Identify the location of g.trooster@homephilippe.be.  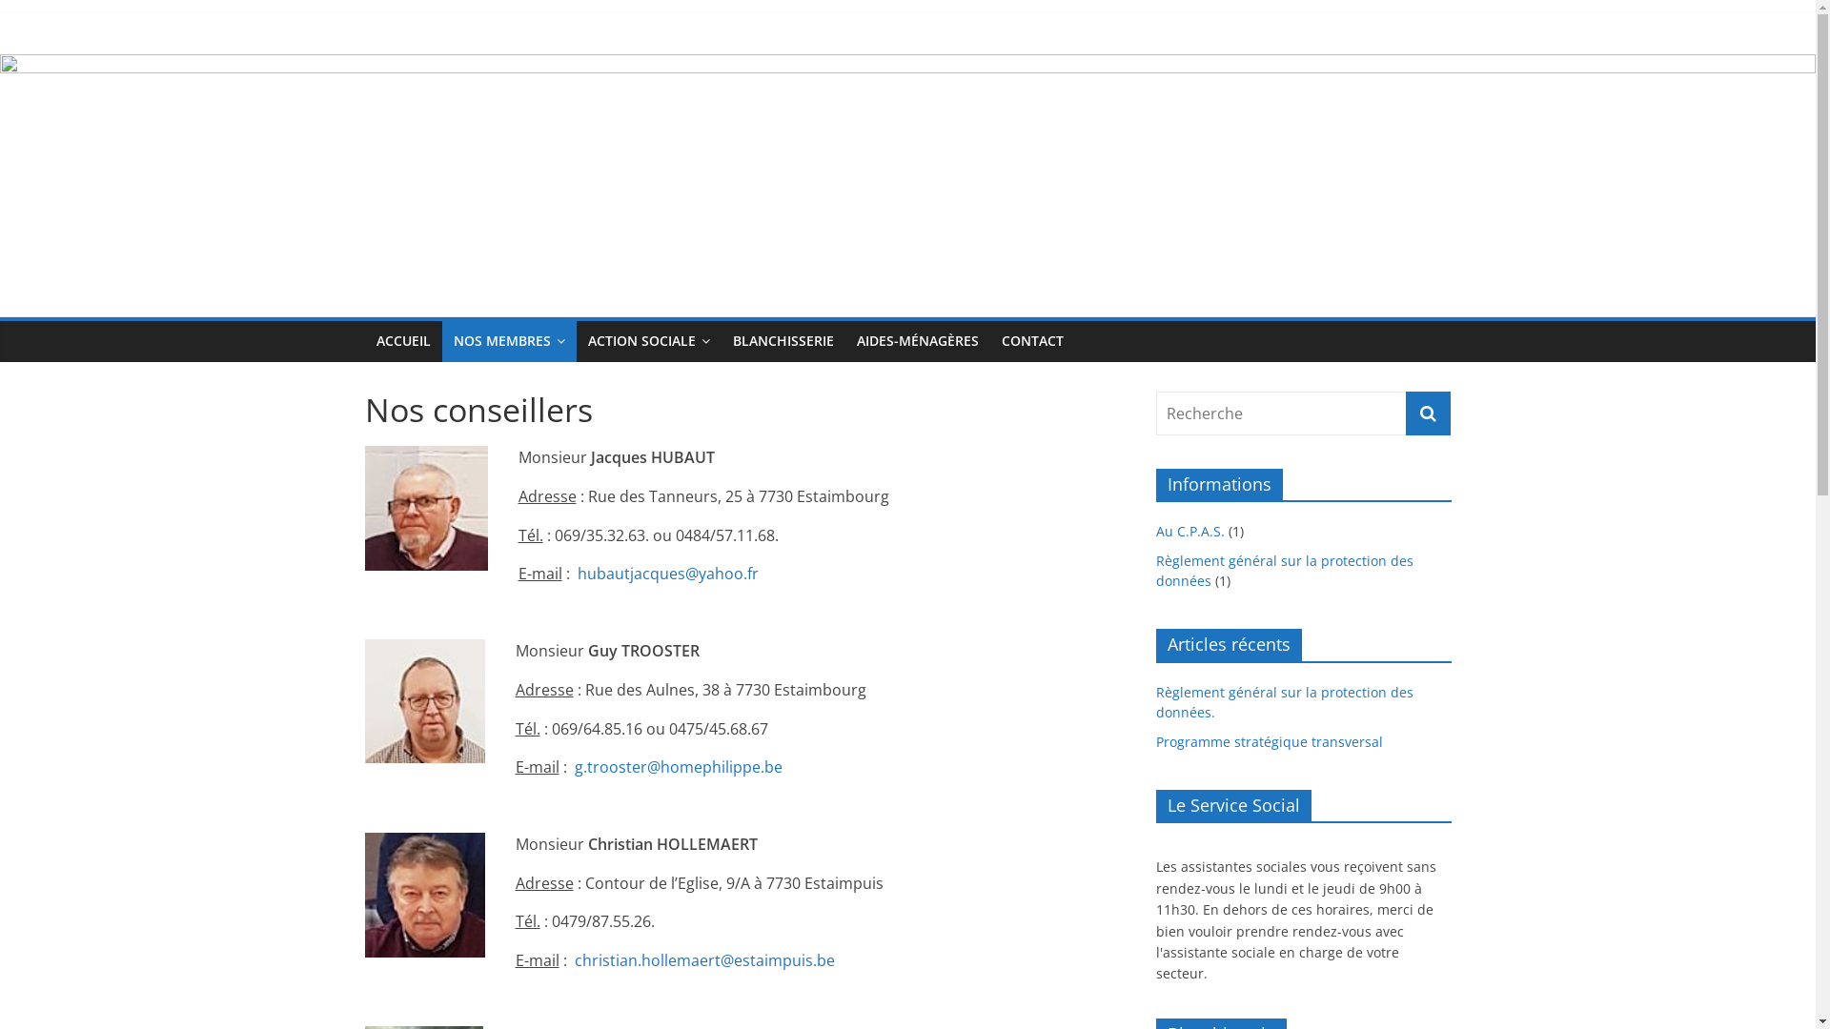
(678, 767).